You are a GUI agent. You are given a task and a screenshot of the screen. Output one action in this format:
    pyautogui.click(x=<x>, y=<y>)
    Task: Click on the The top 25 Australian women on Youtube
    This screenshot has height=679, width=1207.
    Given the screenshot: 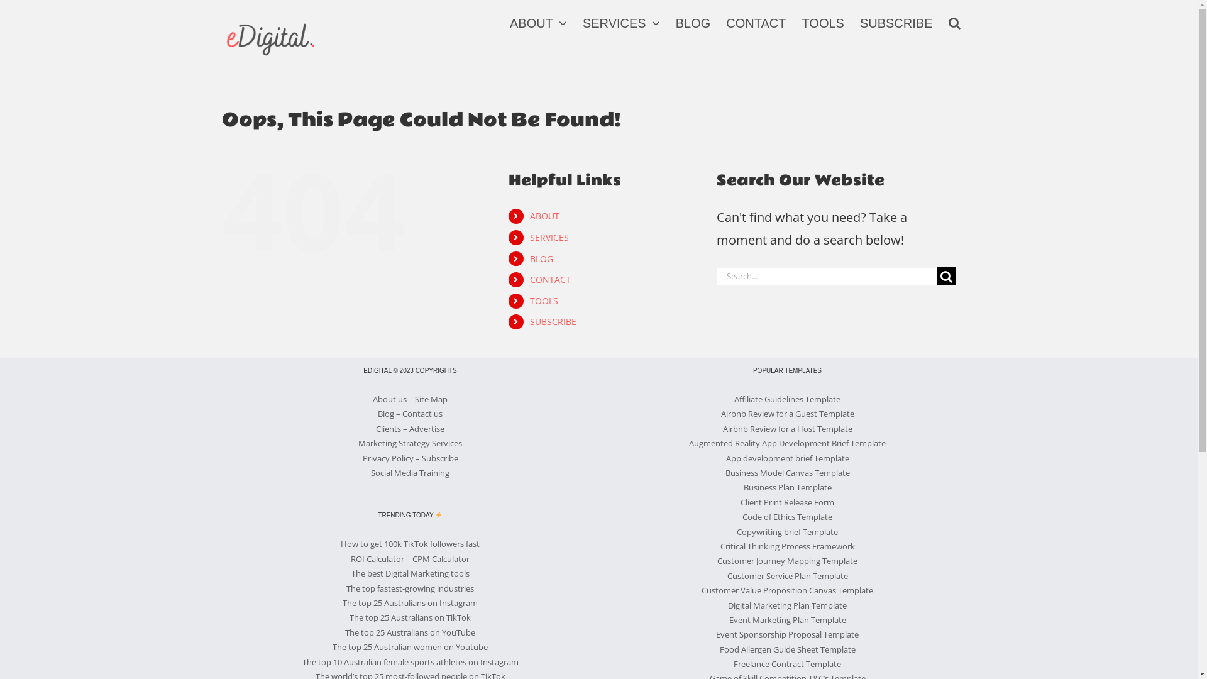 What is the action you would take?
    pyautogui.click(x=410, y=647)
    